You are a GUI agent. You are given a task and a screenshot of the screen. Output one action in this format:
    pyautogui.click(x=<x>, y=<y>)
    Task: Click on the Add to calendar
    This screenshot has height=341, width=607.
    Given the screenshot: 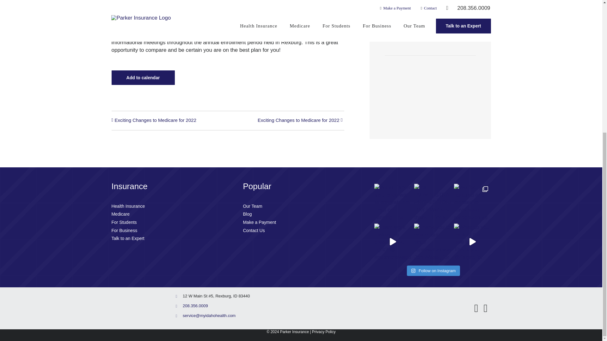 What is the action you would take?
    pyautogui.click(x=143, y=77)
    